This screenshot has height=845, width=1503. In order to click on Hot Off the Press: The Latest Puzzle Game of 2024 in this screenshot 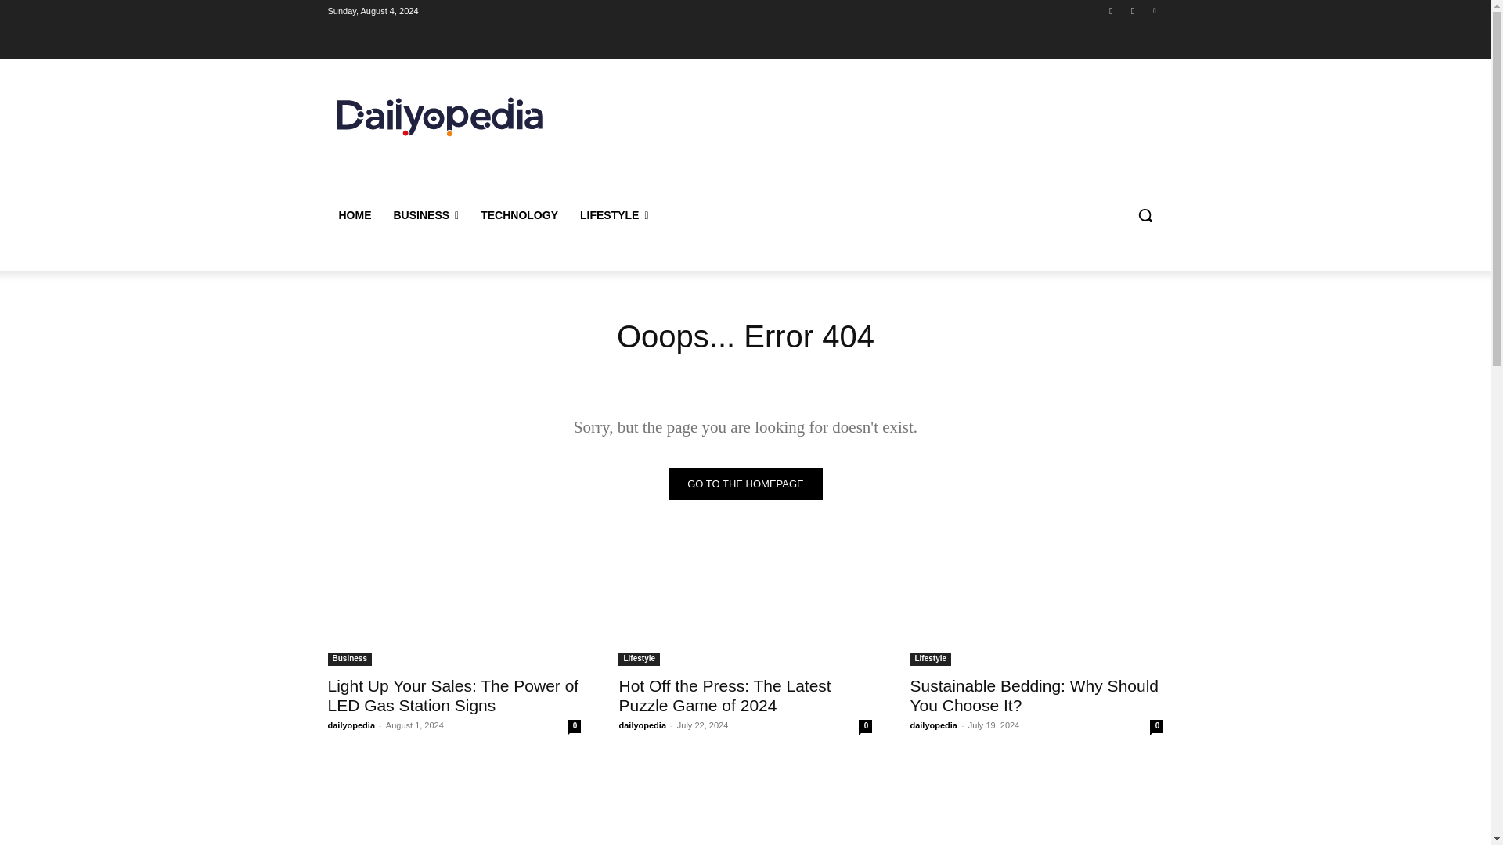, I will do `click(744, 602)`.